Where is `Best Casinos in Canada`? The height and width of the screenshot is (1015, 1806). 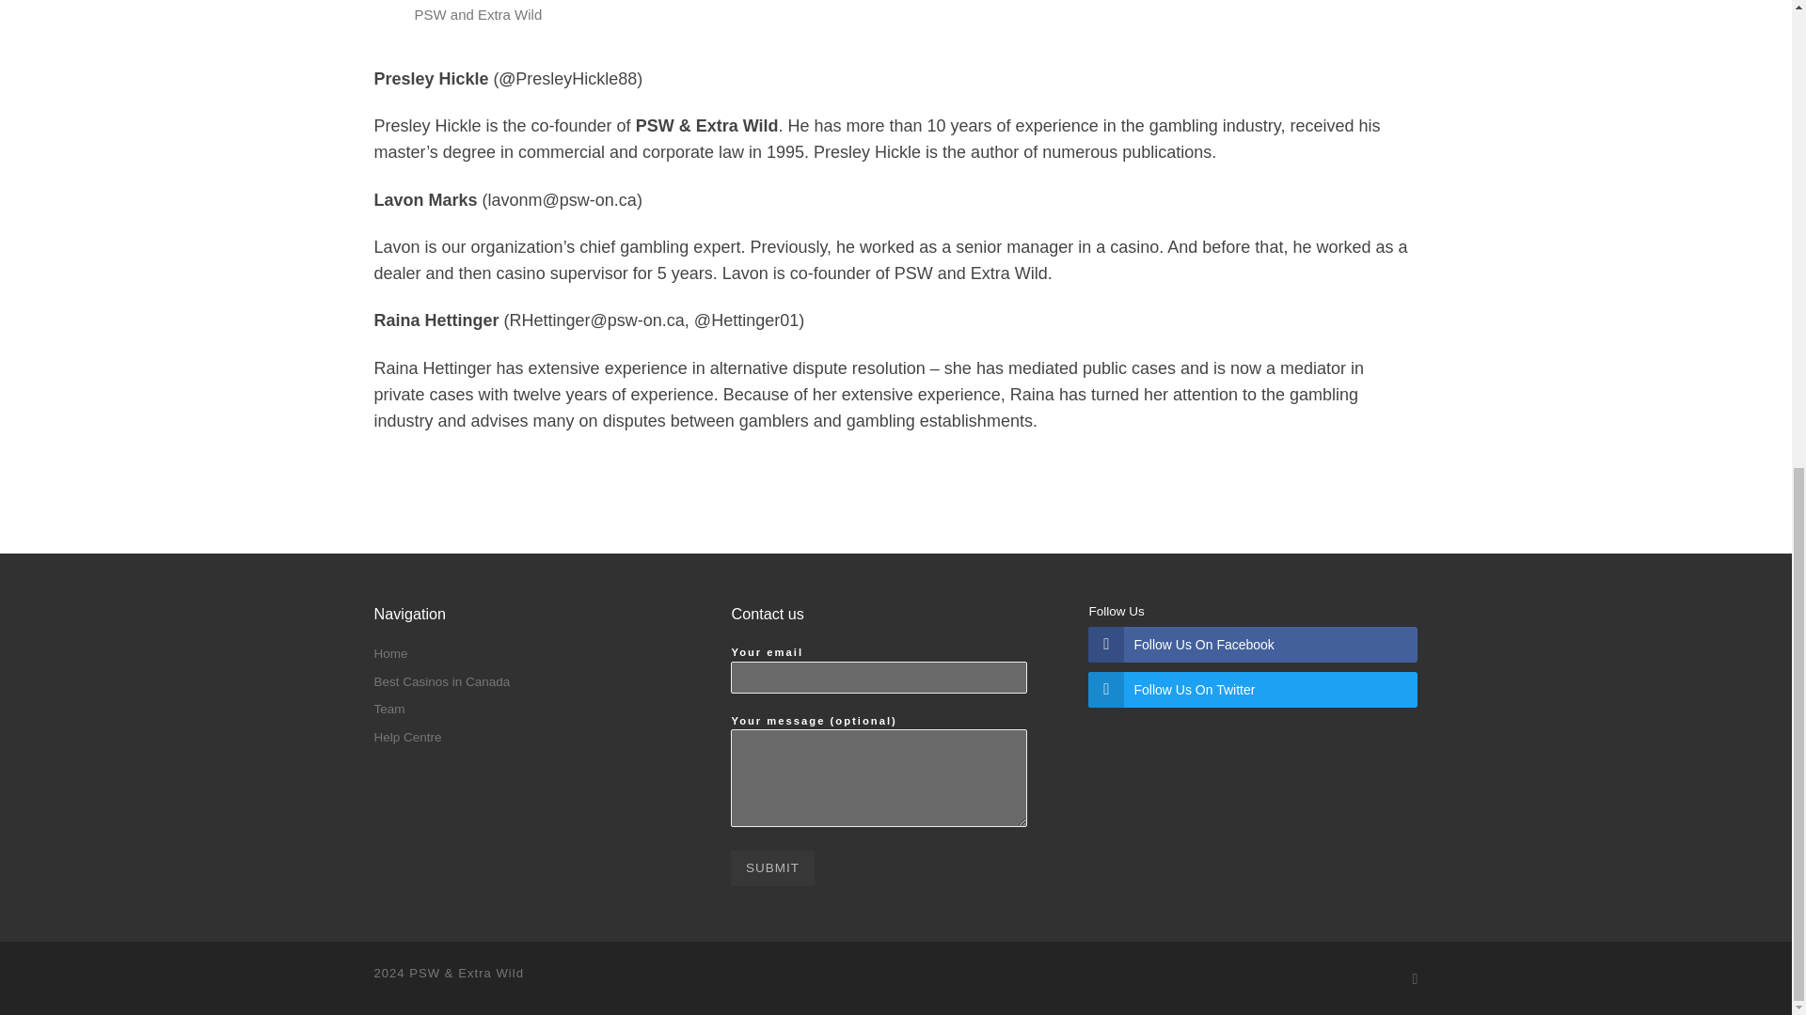
Best Casinos in Canada is located at coordinates (442, 682).